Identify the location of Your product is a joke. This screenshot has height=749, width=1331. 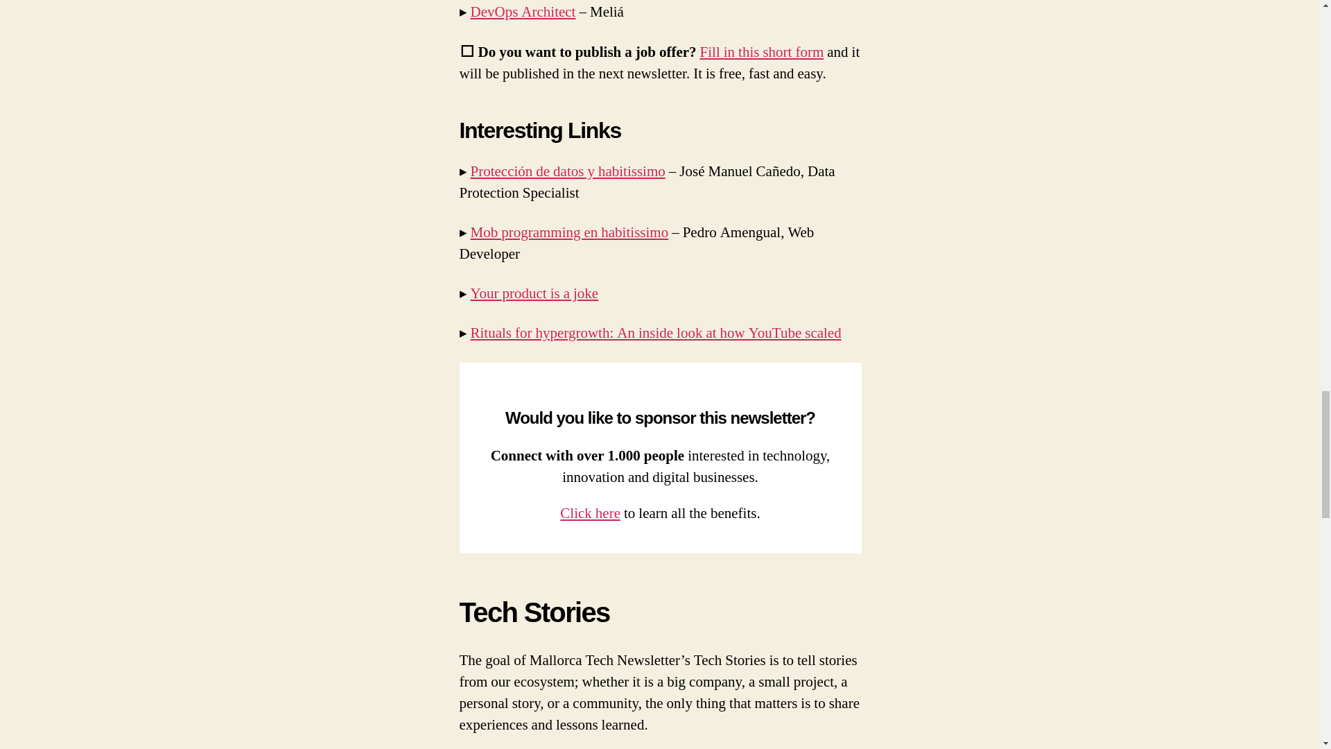
(534, 294).